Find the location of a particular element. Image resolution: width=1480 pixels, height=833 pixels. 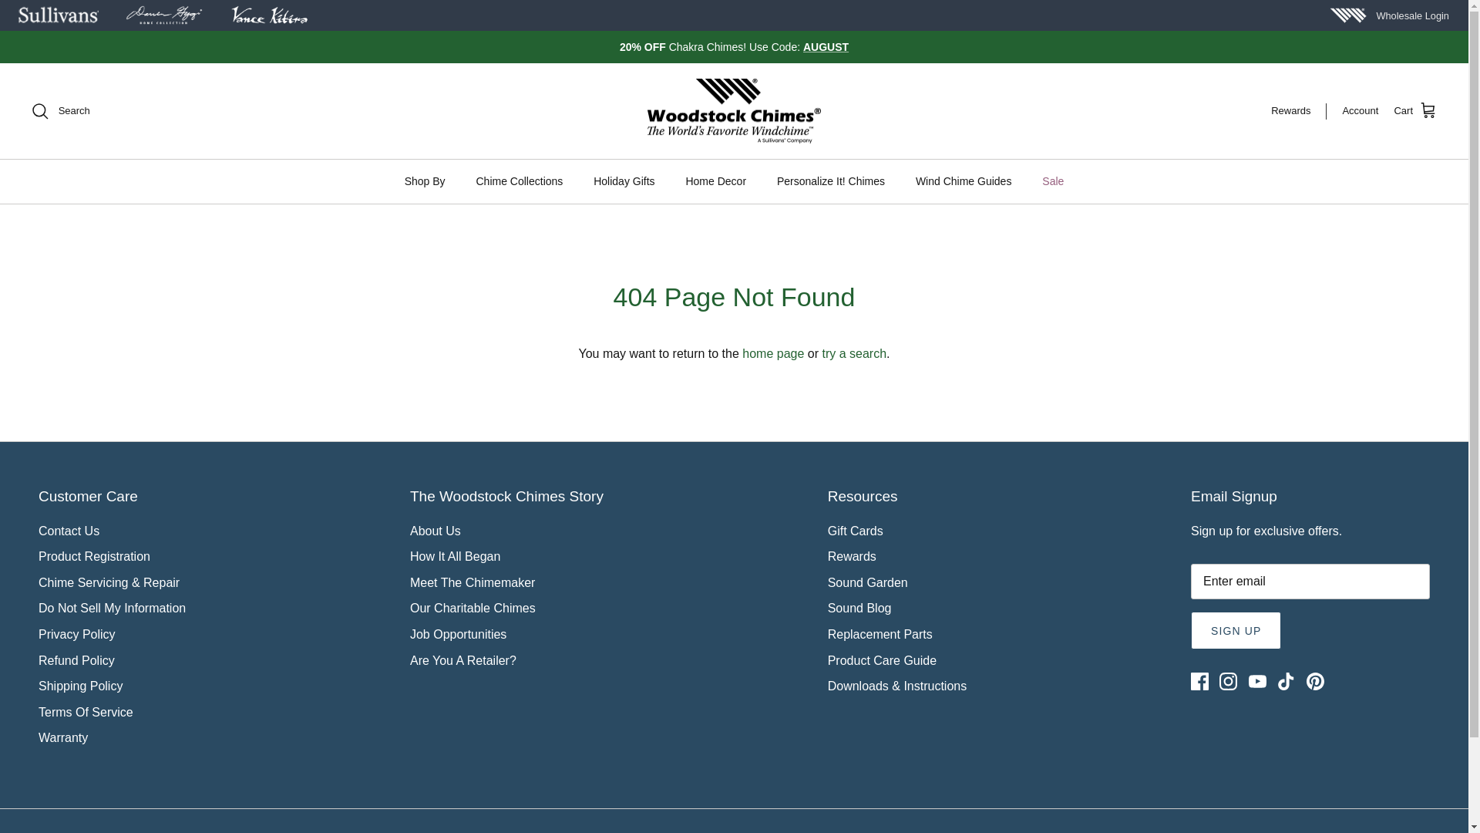

Cart is located at coordinates (1415, 110).